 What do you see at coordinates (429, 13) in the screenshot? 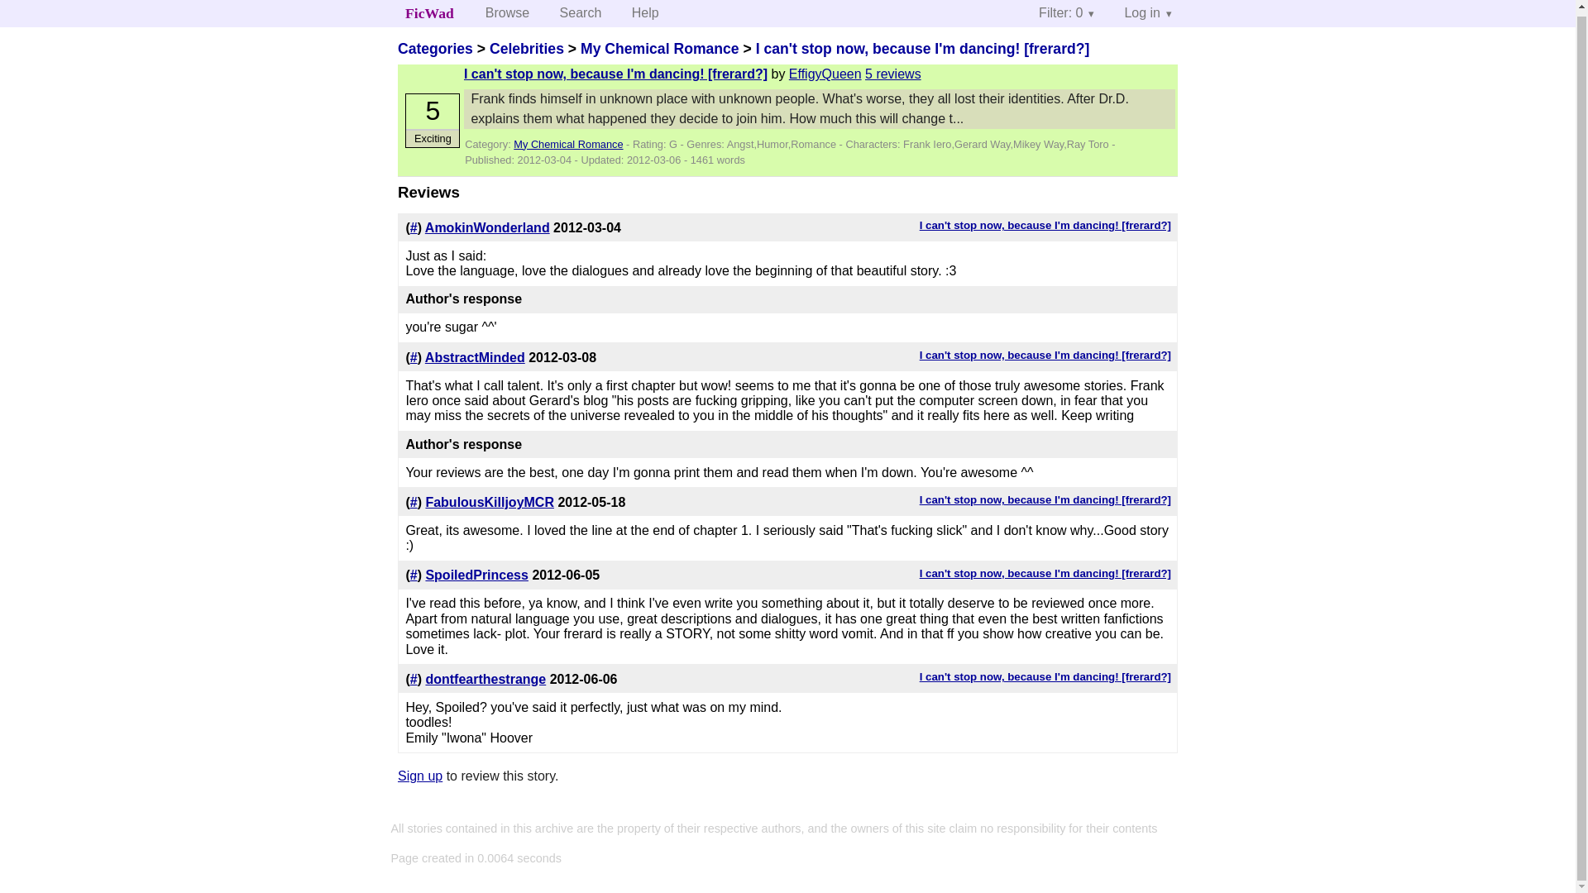
I see `FicWad` at bounding box center [429, 13].